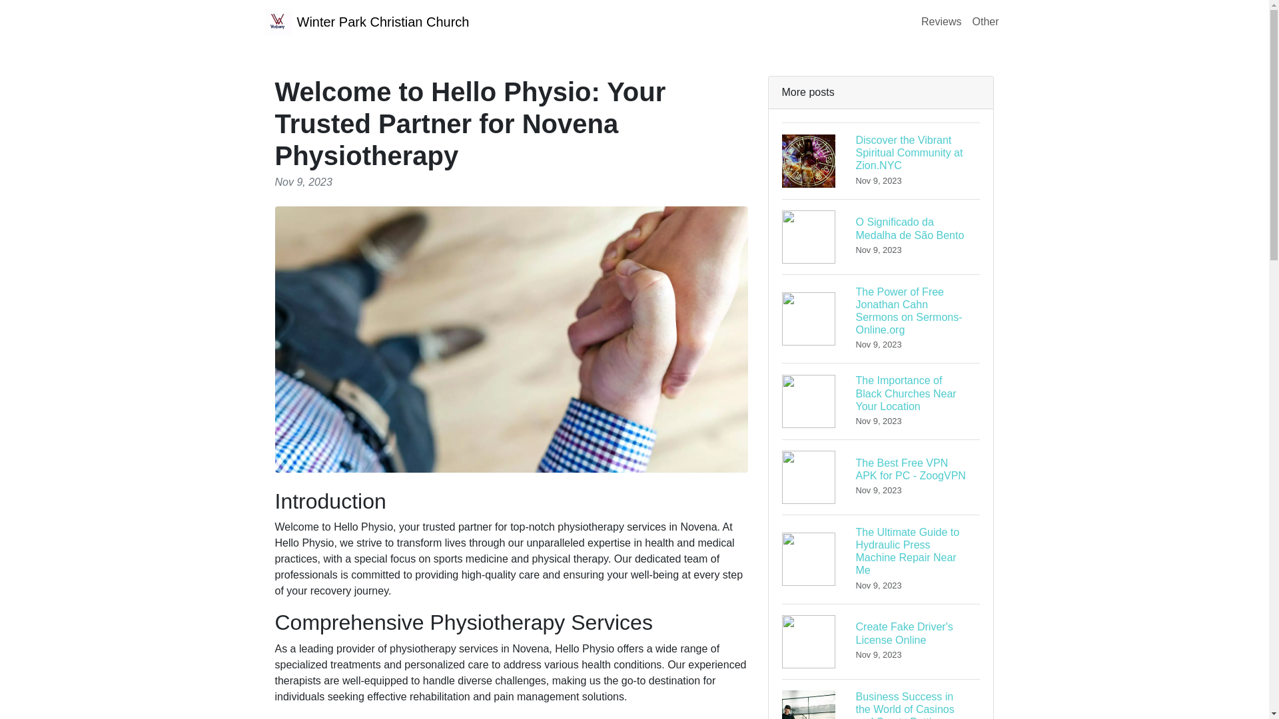 This screenshot has height=719, width=1279. What do you see at coordinates (941, 21) in the screenshot?
I see `Reviews` at bounding box center [941, 21].